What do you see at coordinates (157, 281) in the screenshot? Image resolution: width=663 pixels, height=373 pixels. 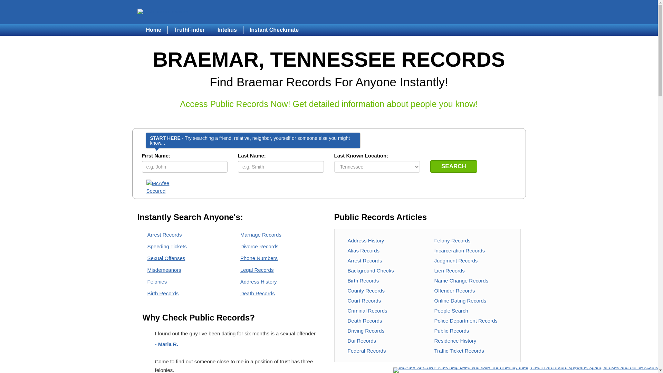 I see `Felonies` at bounding box center [157, 281].